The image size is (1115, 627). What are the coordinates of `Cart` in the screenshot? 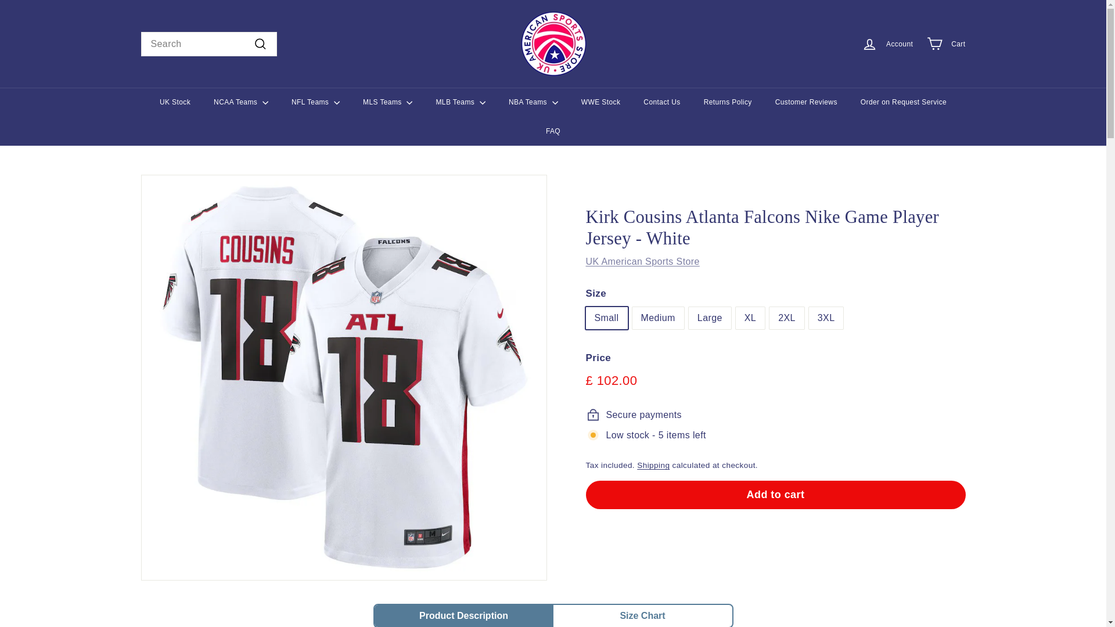 It's located at (946, 44).